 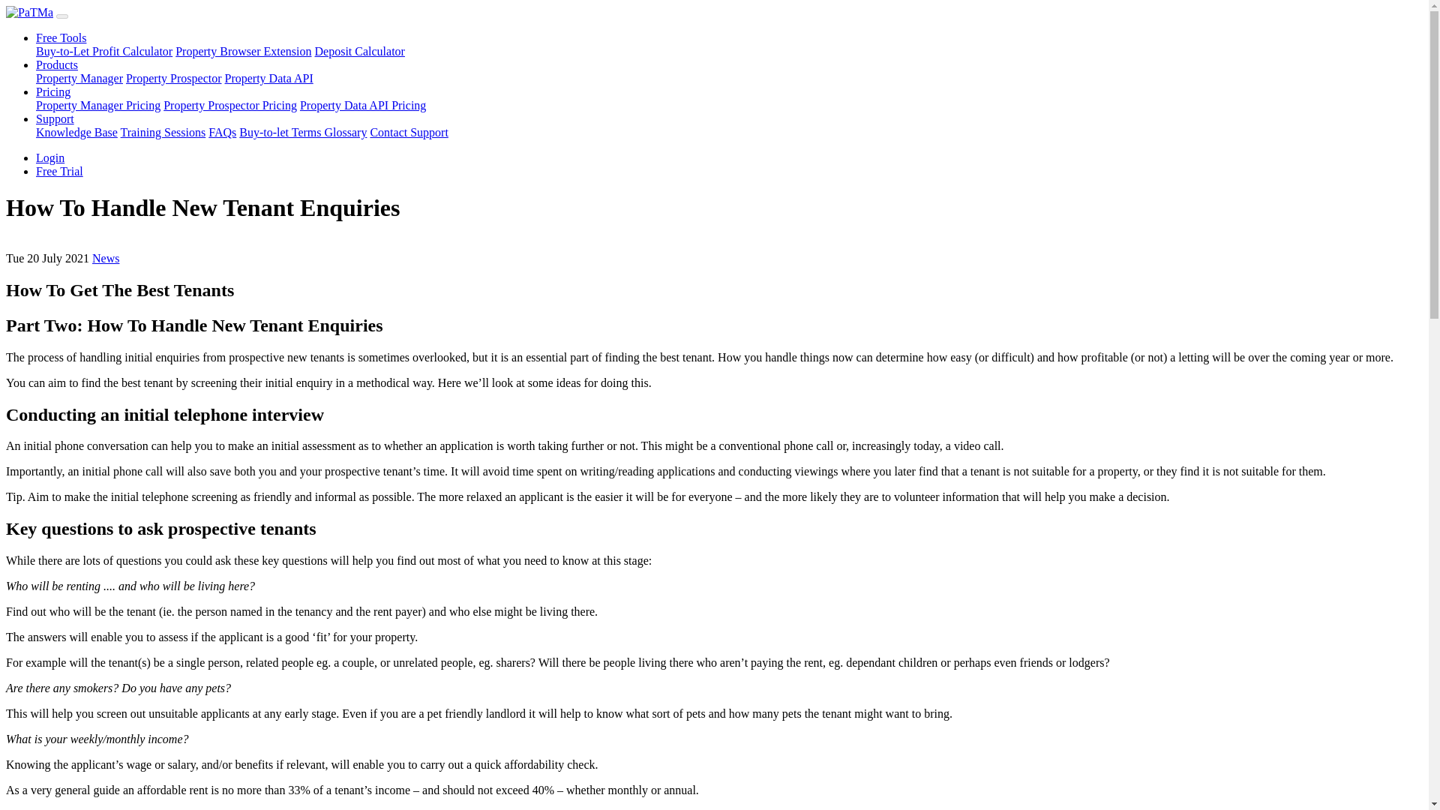 What do you see at coordinates (409, 132) in the screenshot?
I see `Contact Support` at bounding box center [409, 132].